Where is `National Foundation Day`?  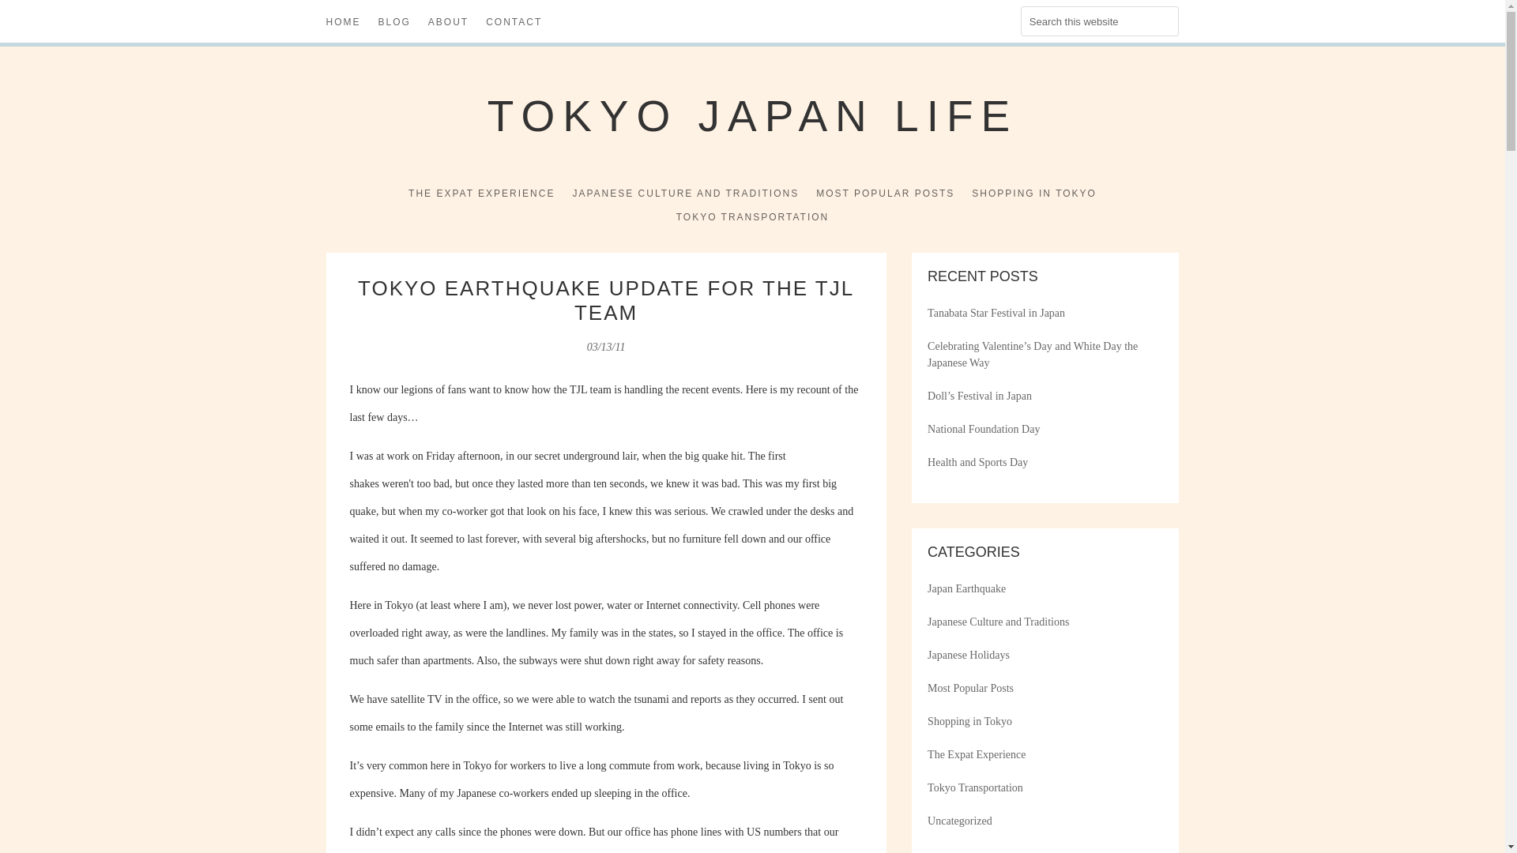
National Foundation Day is located at coordinates (983, 428).